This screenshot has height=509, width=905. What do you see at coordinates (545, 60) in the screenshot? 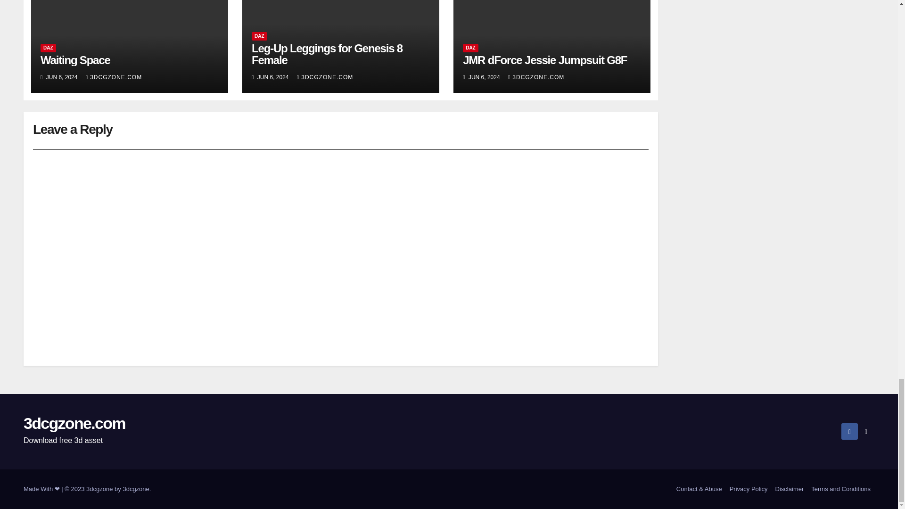
I see `Permalink to: JMR dForce Jessie Jumpsuit G8F` at bounding box center [545, 60].